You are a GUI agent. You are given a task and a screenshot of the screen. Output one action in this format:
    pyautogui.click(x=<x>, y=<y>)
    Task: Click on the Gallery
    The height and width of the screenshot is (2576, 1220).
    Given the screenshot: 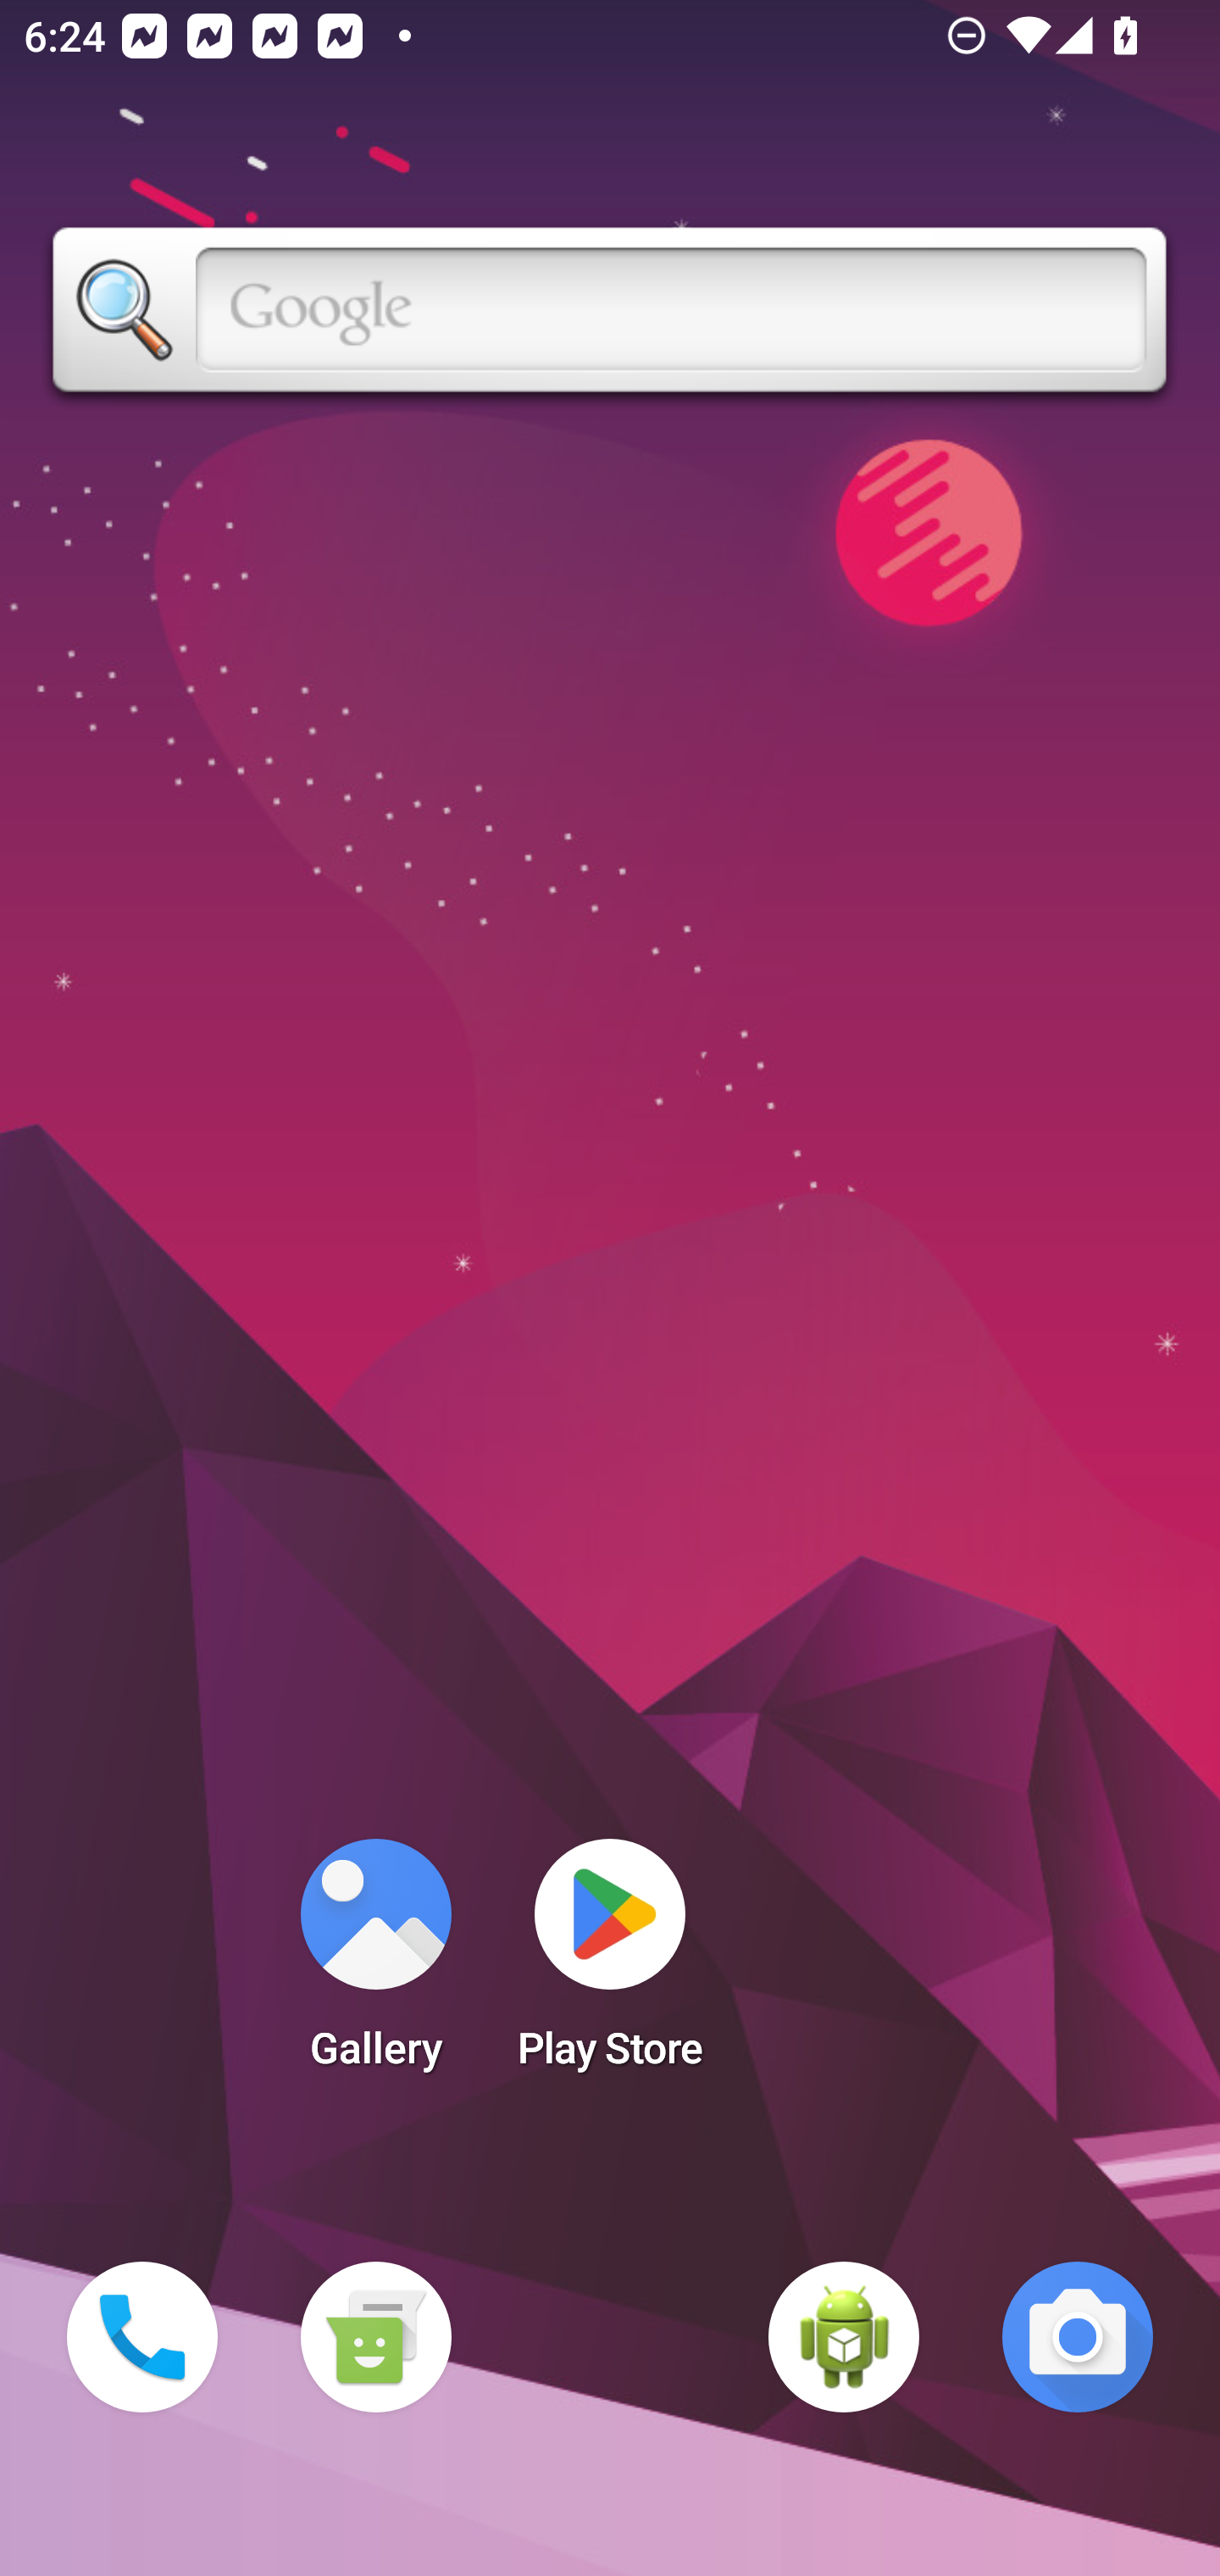 What is the action you would take?
    pyautogui.click(x=375, y=1964)
    